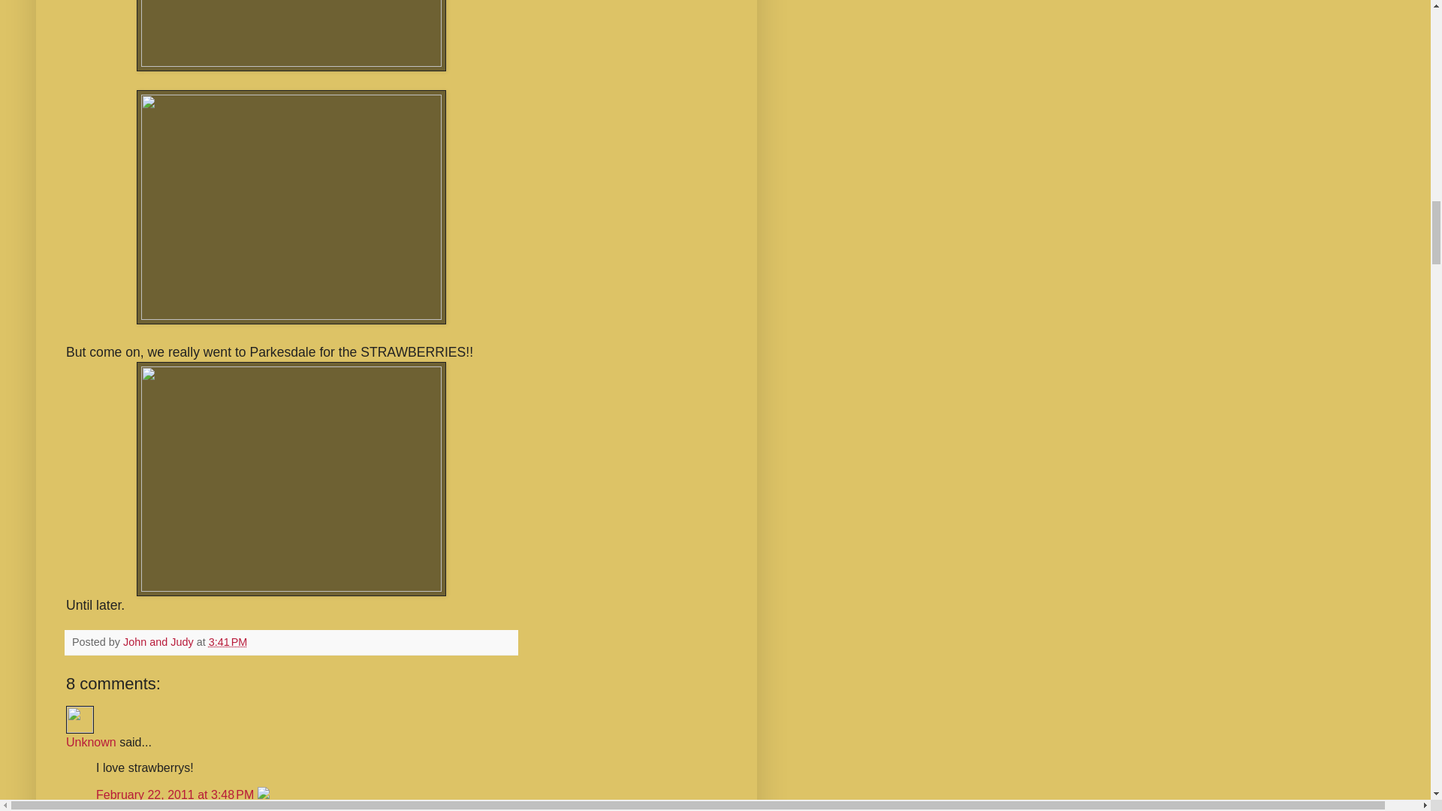  Describe the element at coordinates (228, 641) in the screenshot. I see `permanent link` at that location.